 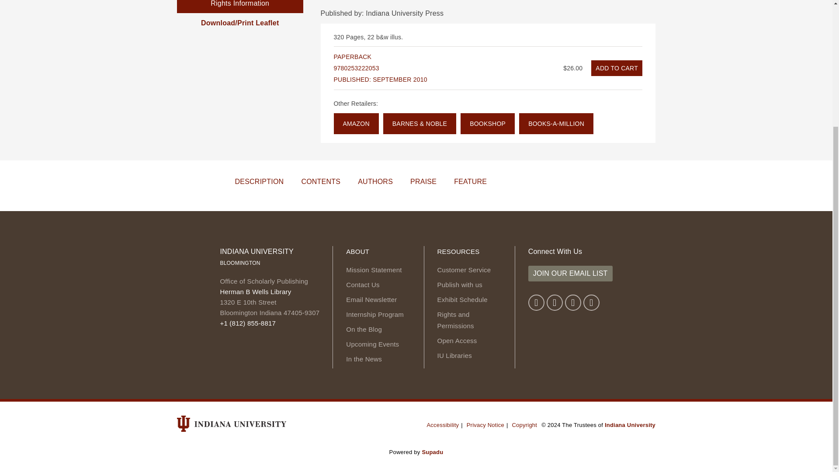 What do you see at coordinates (488, 123) in the screenshot?
I see `Bookshop` at bounding box center [488, 123].